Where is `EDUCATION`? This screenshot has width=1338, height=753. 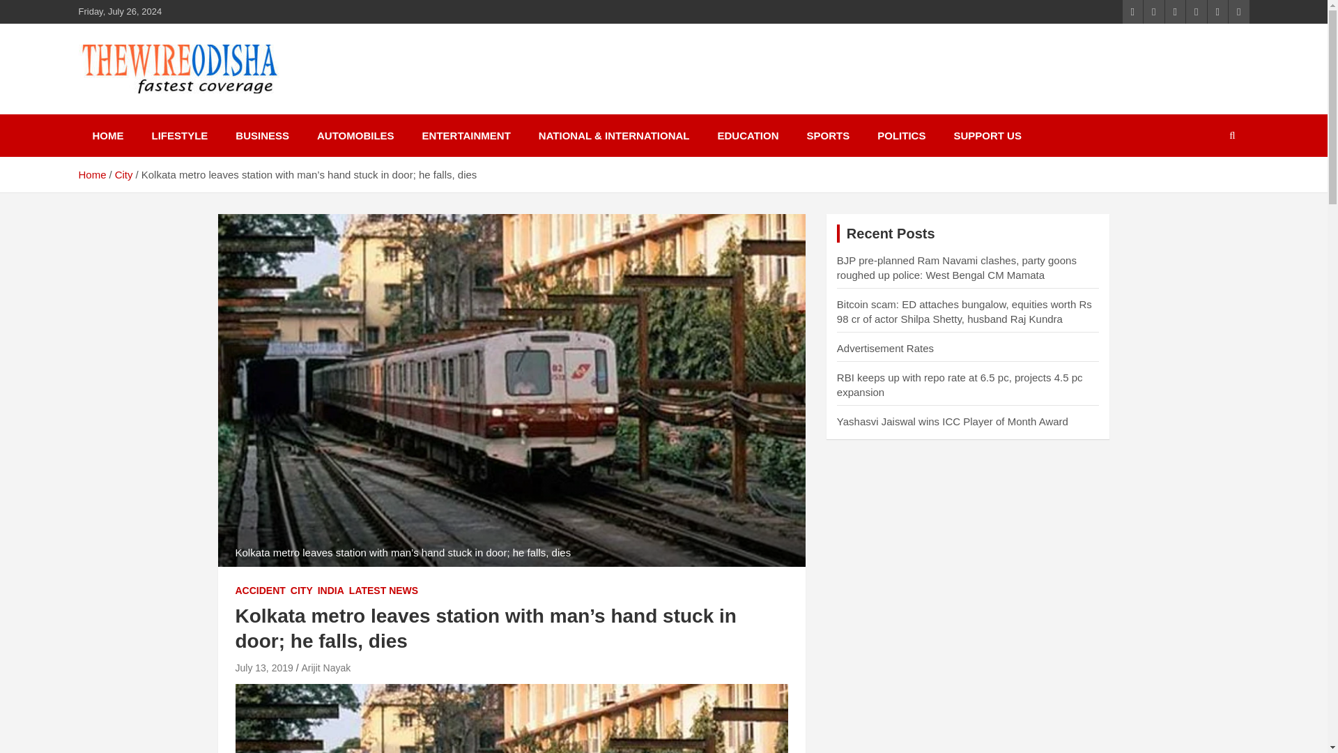
EDUCATION is located at coordinates (747, 135).